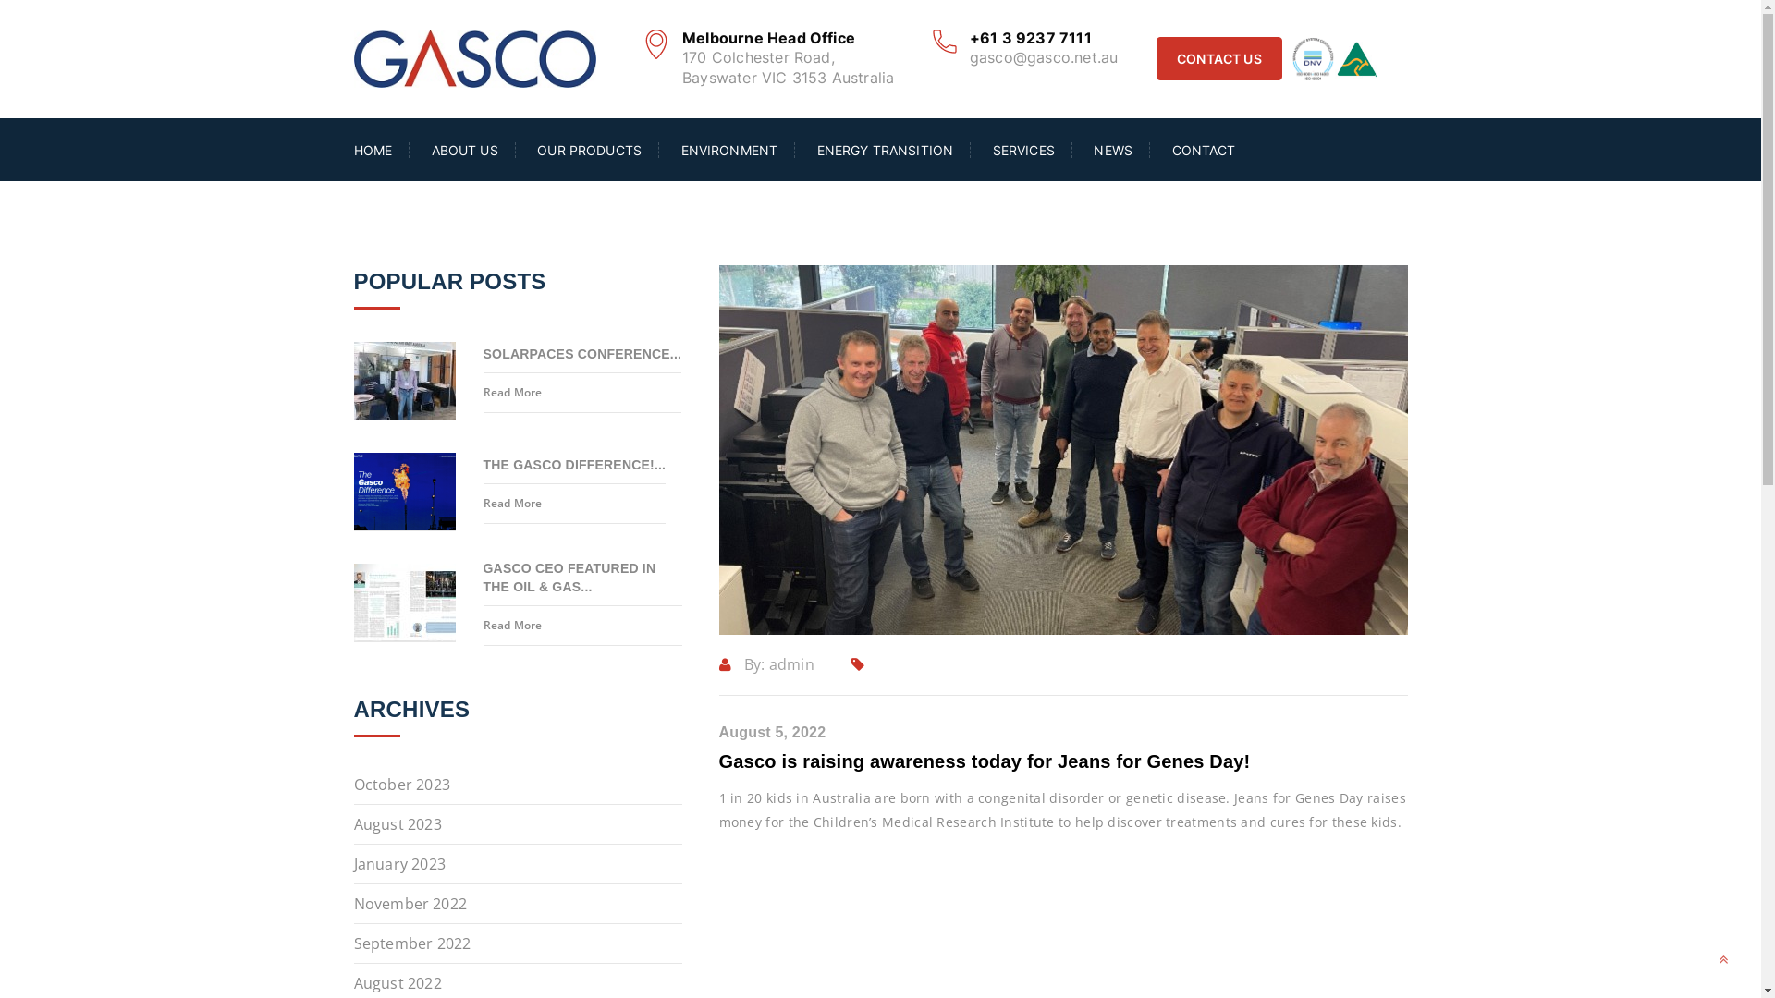 The image size is (1775, 998). What do you see at coordinates (582, 582) in the screenshot?
I see `GASCO CEO FEATURED IN THE OIL & GAS...` at bounding box center [582, 582].